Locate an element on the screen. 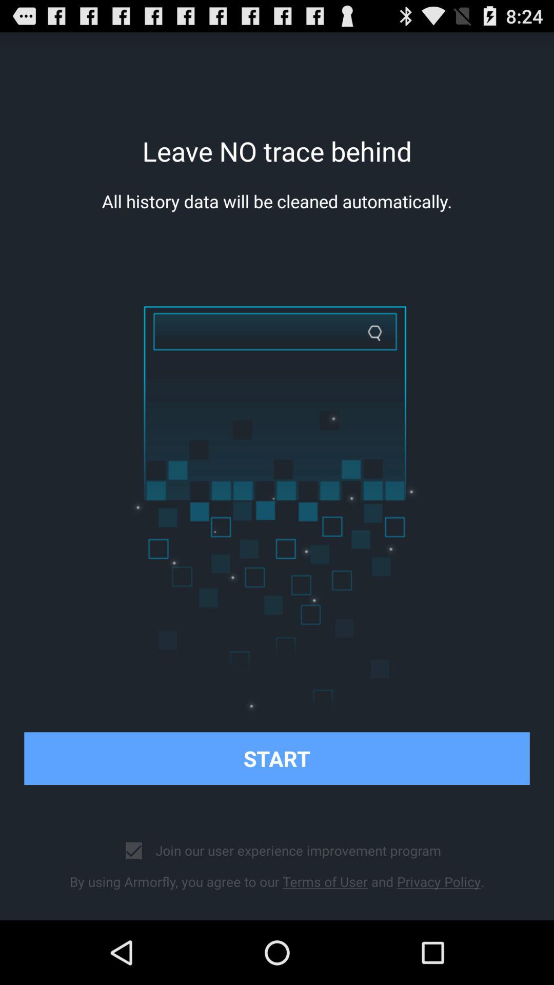 This screenshot has width=554, height=985. scroll to the start item is located at coordinates (277, 758).